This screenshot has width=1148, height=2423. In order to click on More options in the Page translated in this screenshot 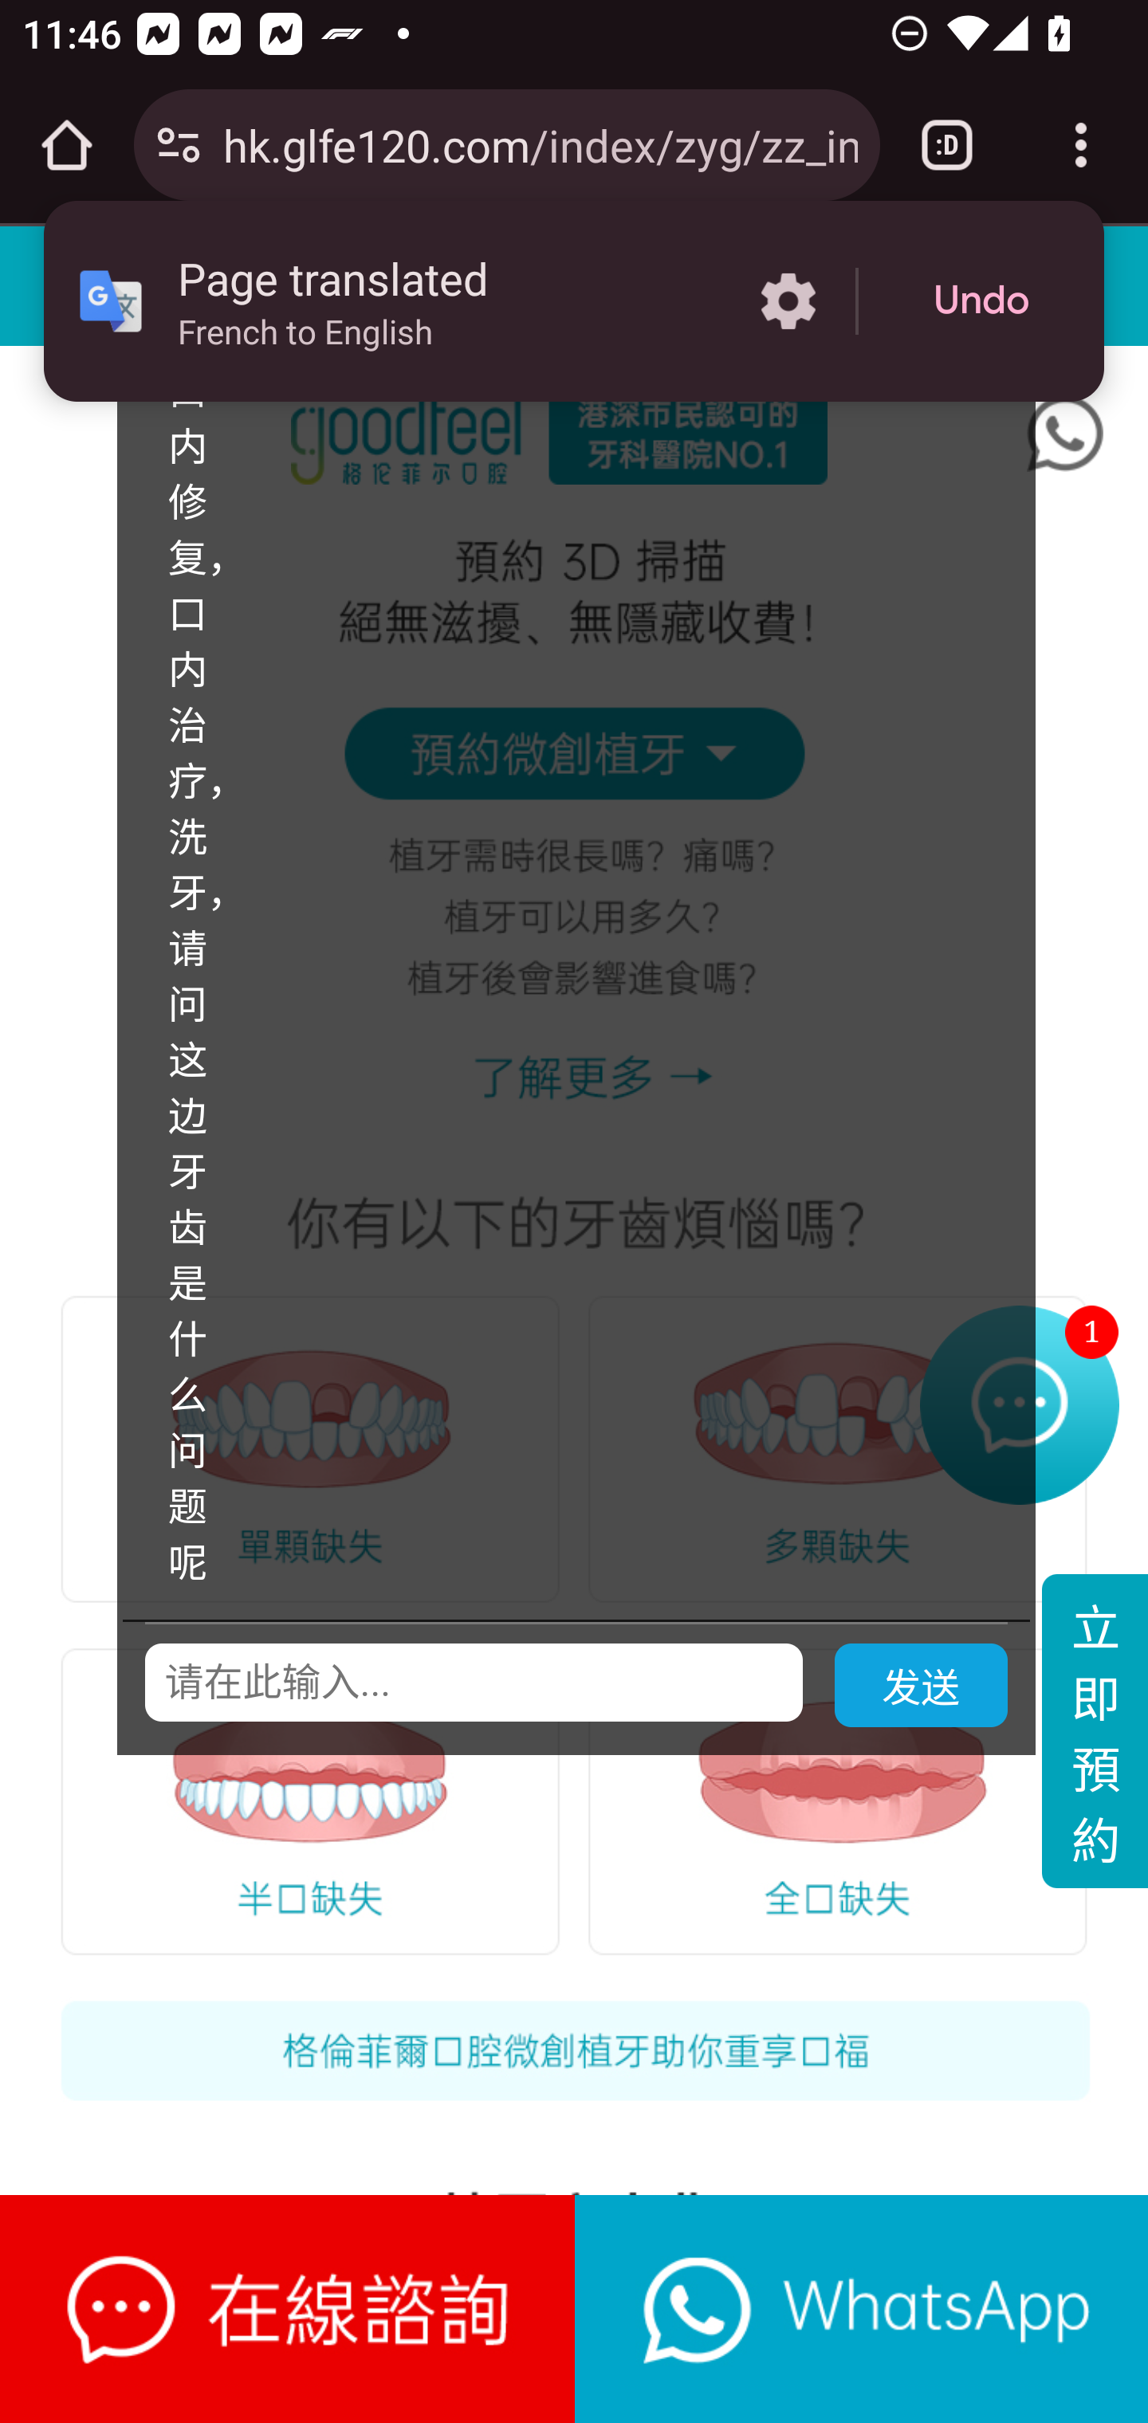, I will do `click(788, 301)`.